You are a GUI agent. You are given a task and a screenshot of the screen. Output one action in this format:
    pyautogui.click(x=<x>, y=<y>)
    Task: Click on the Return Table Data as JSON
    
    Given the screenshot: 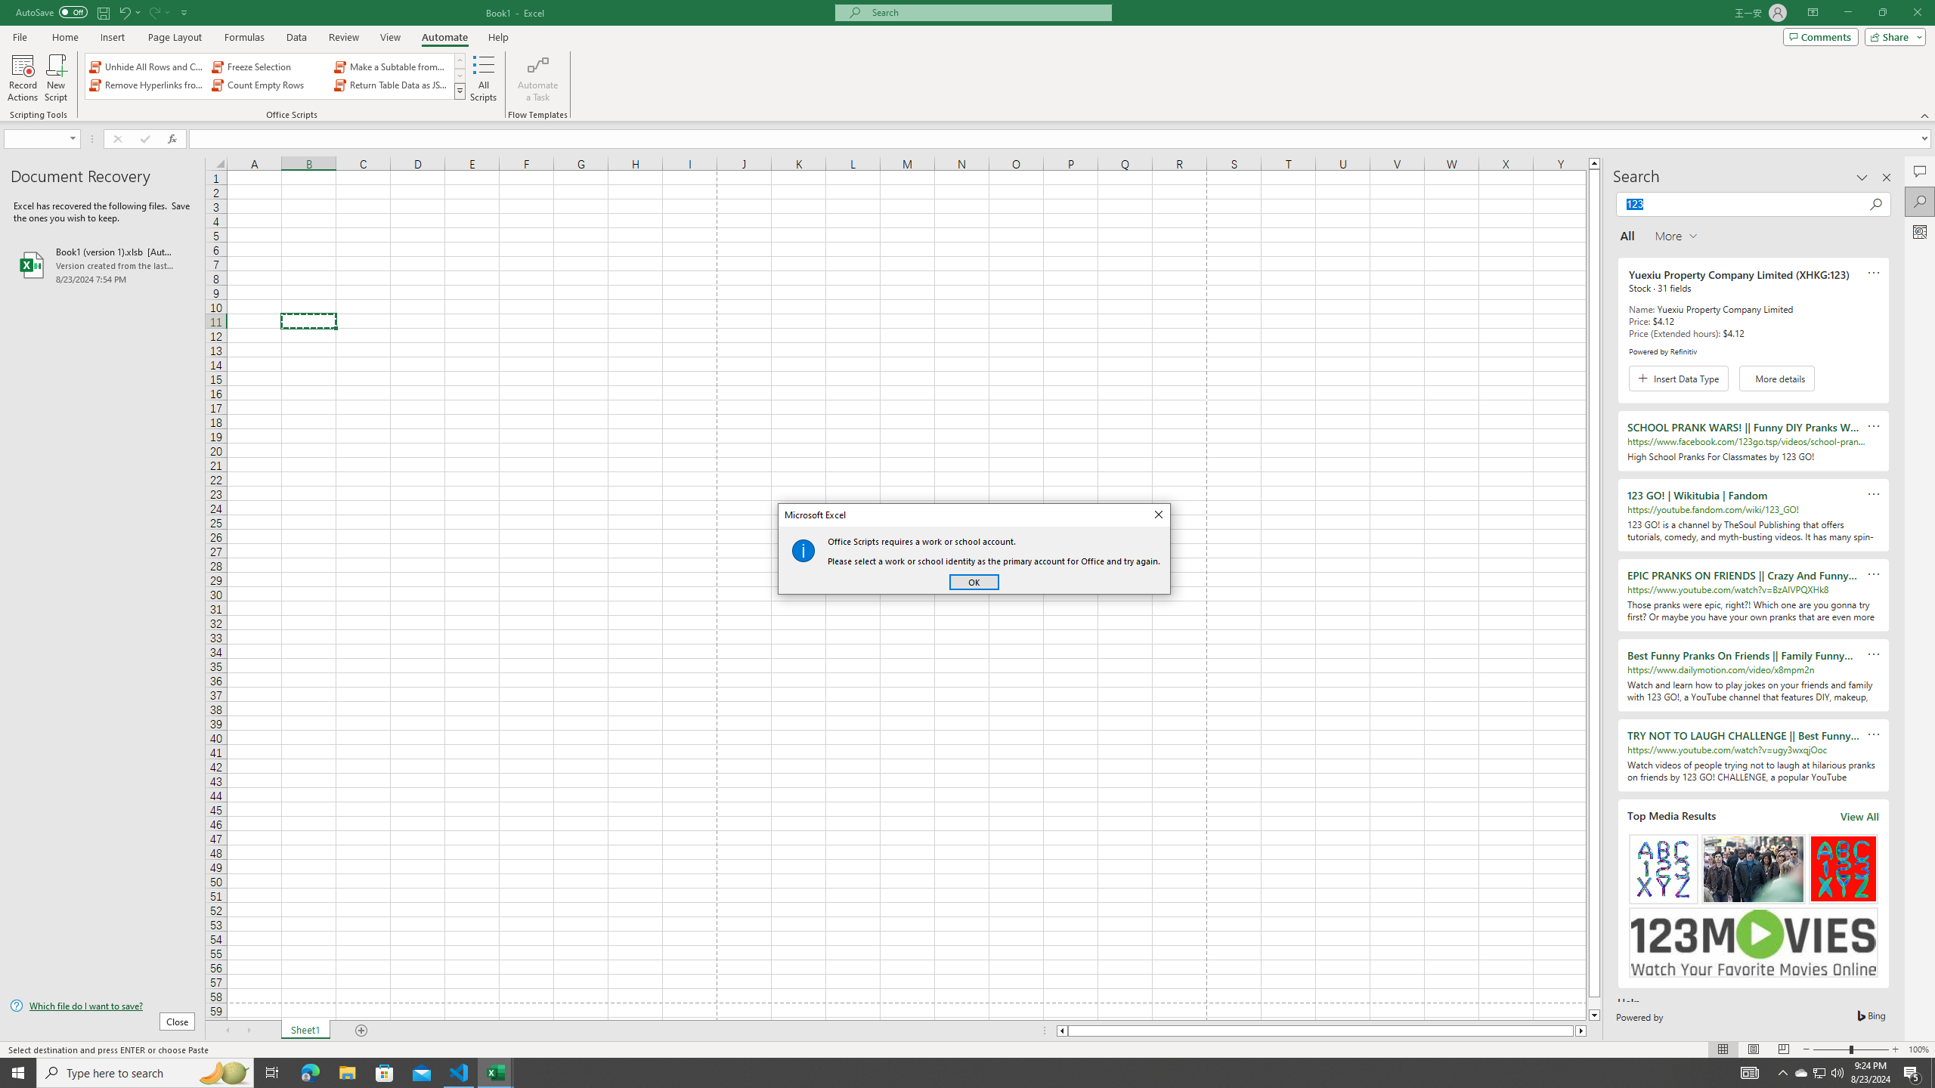 What is the action you would take?
    pyautogui.click(x=392, y=85)
    